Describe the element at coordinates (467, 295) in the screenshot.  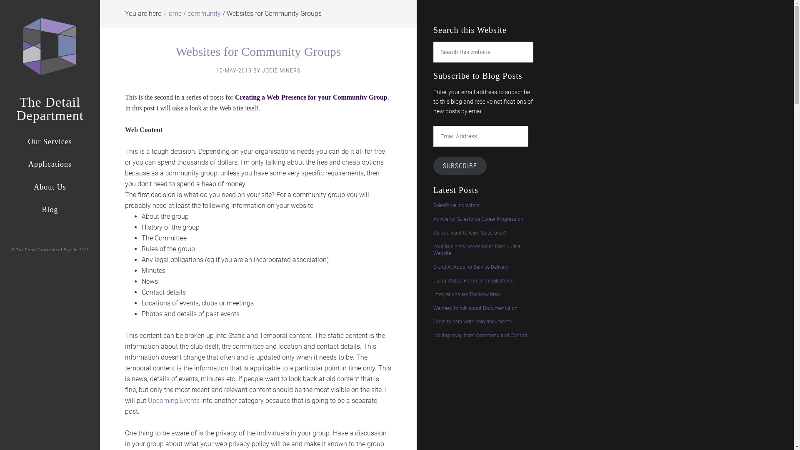
I see `Integrations are The New Black` at that location.